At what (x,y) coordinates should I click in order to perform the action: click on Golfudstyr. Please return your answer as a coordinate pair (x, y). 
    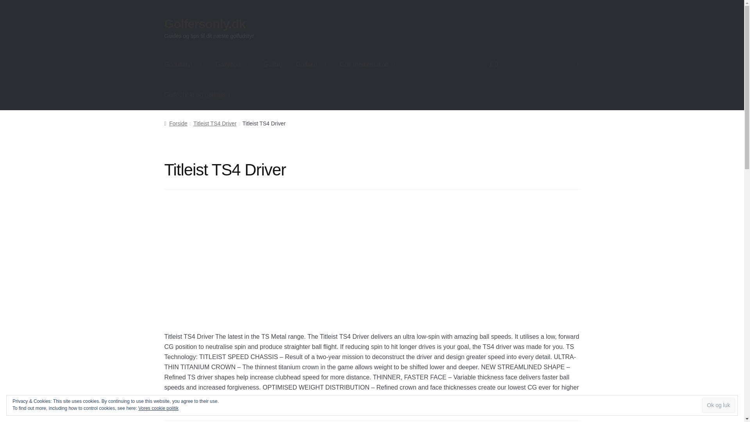
    Looking at the image, I should click on (183, 64).